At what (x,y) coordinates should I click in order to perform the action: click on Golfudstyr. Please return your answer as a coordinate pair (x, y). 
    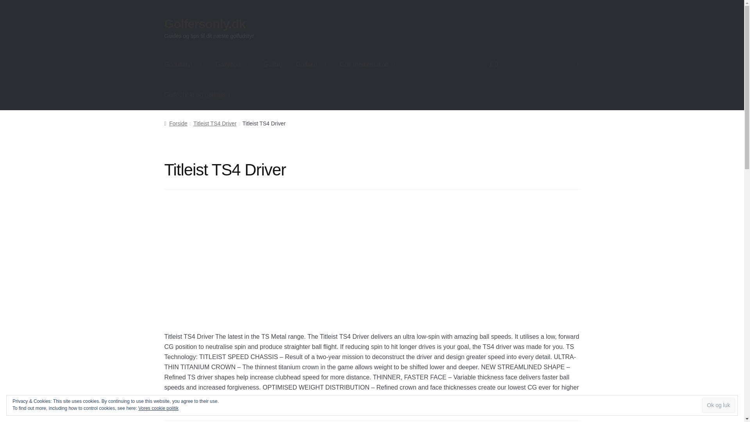
    Looking at the image, I should click on (183, 64).